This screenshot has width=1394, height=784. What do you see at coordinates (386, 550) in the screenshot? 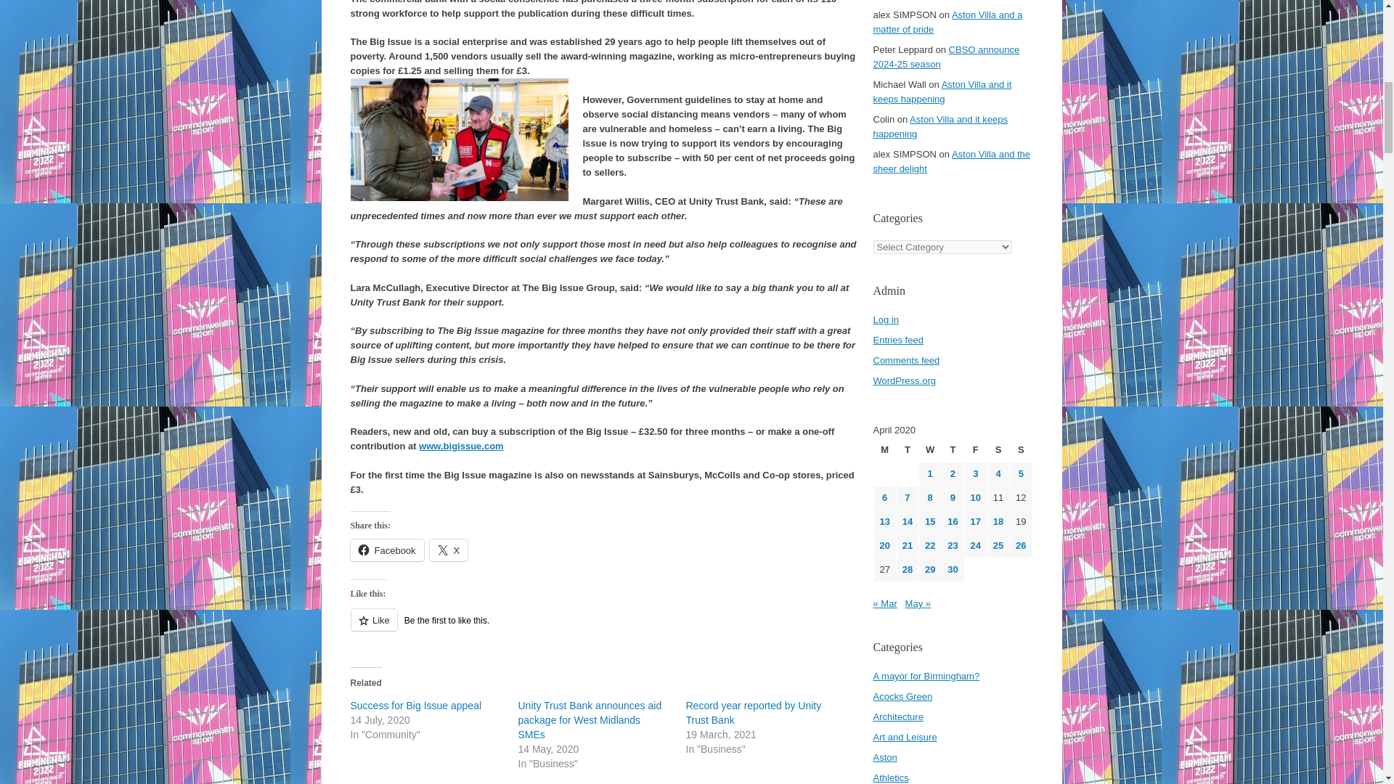
I see `Facebook` at bounding box center [386, 550].